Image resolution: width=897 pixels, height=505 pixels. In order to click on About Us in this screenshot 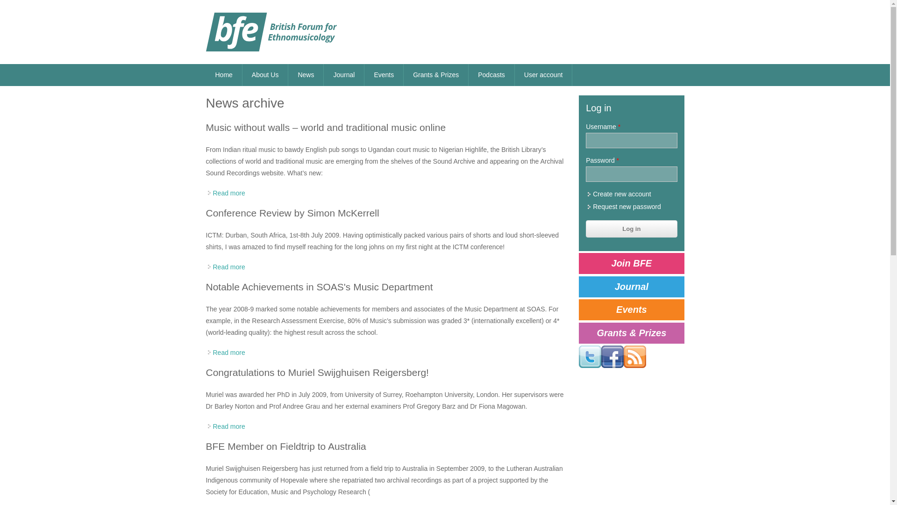, I will do `click(265, 75)`.